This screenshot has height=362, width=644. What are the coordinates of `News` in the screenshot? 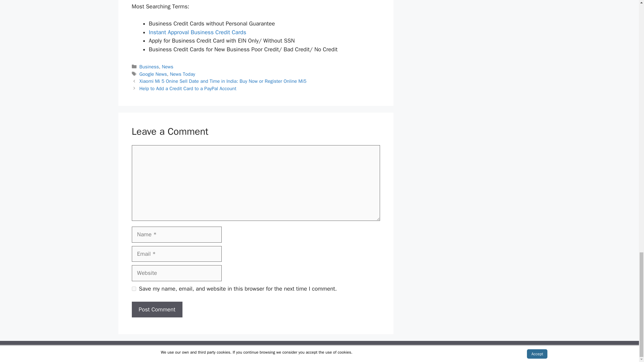 It's located at (168, 67).